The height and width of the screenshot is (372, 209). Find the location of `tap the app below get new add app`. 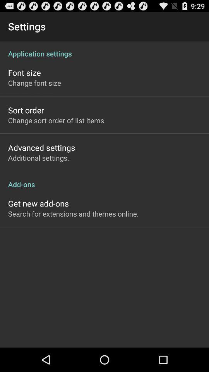

tap the app below get new add app is located at coordinates (74, 214).